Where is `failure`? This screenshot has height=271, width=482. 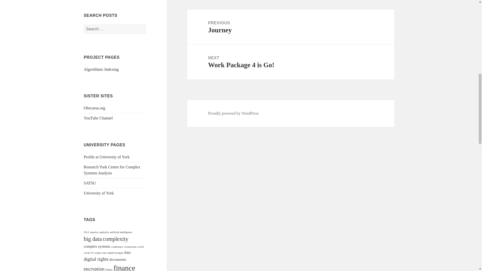 failure is located at coordinates (109, 269).